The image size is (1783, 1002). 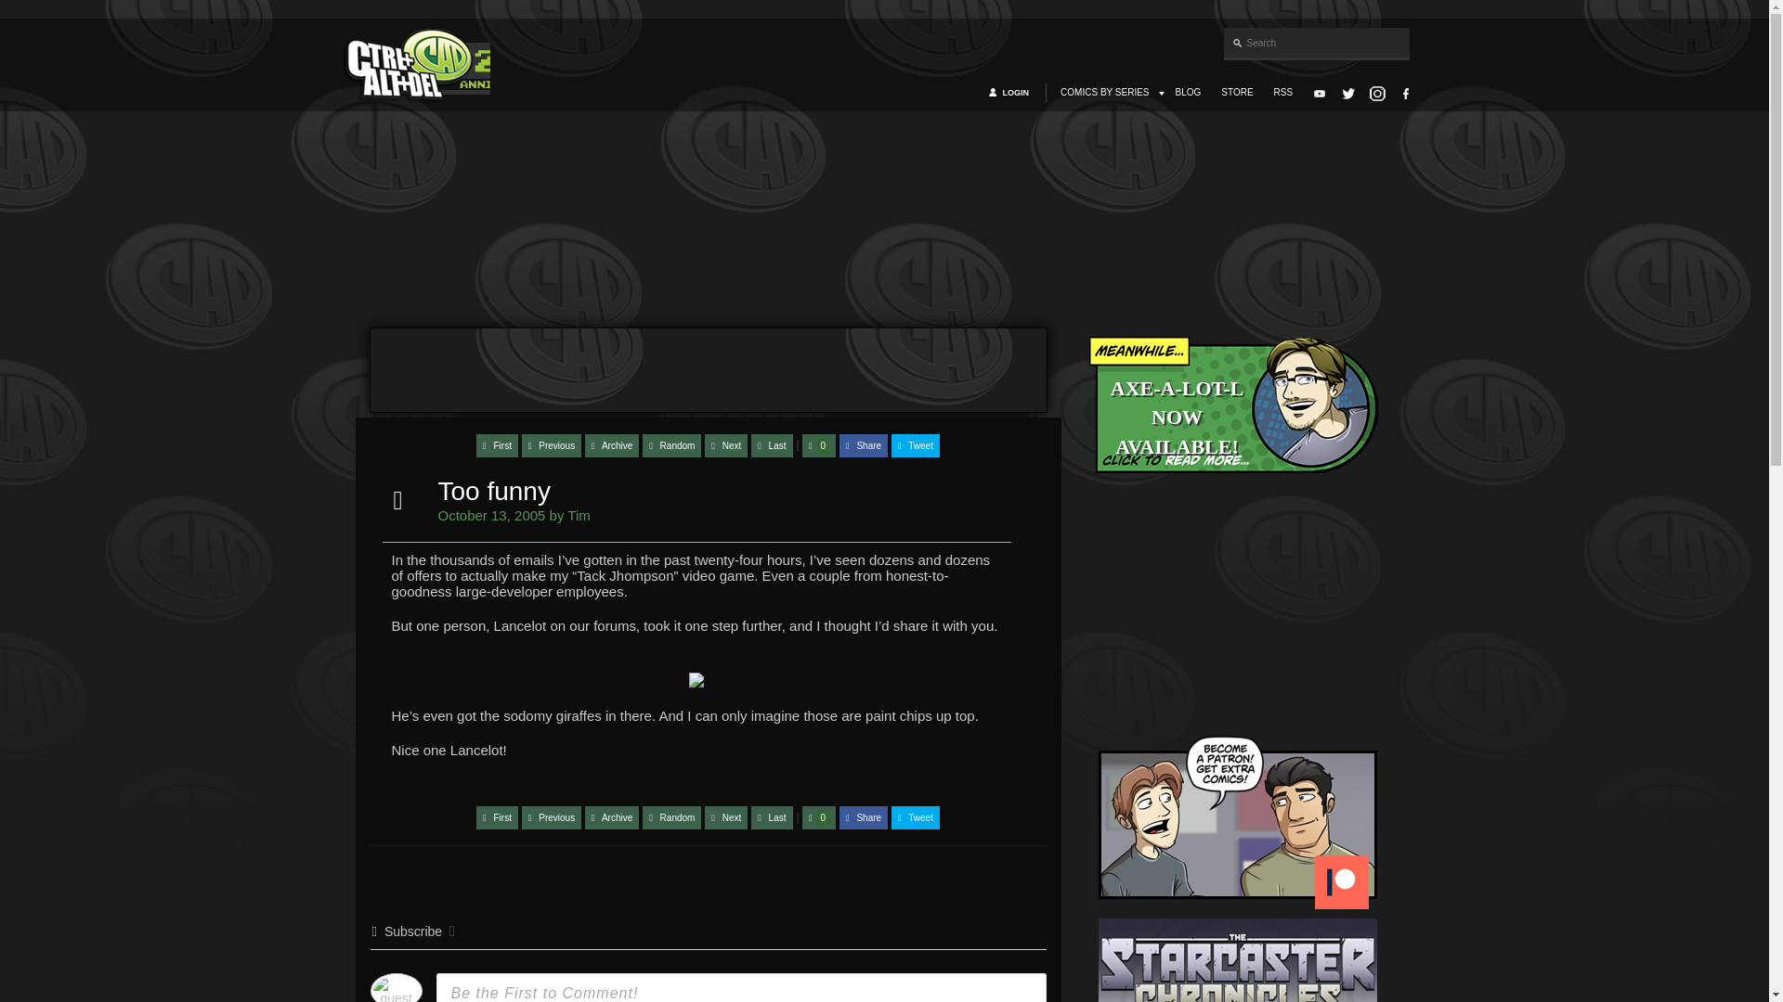 I want to click on RSS, so click(x=1283, y=93).